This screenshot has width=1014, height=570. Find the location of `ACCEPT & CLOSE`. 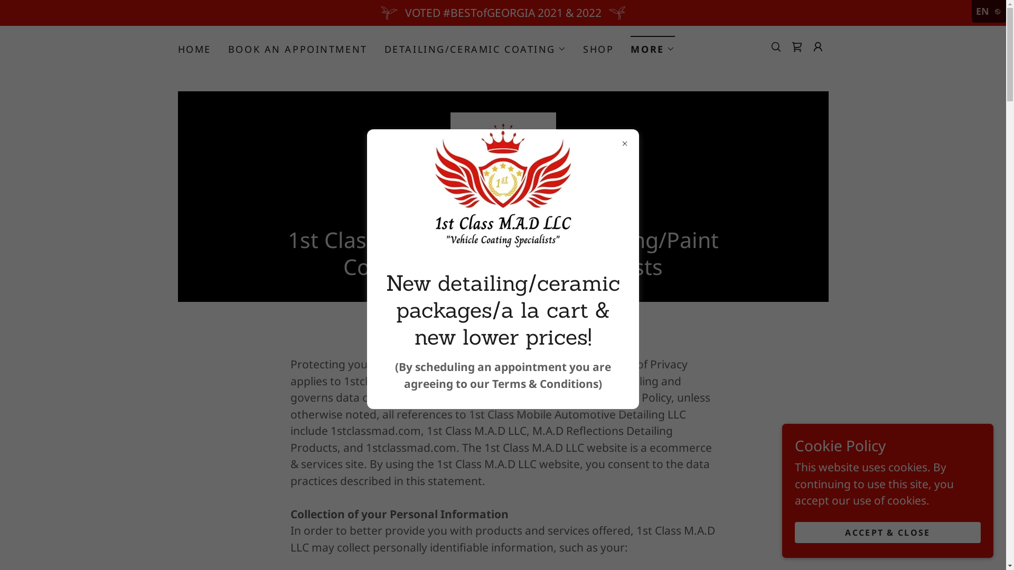

ACCEPT & CLOSE is located at coordinates (888, 532).